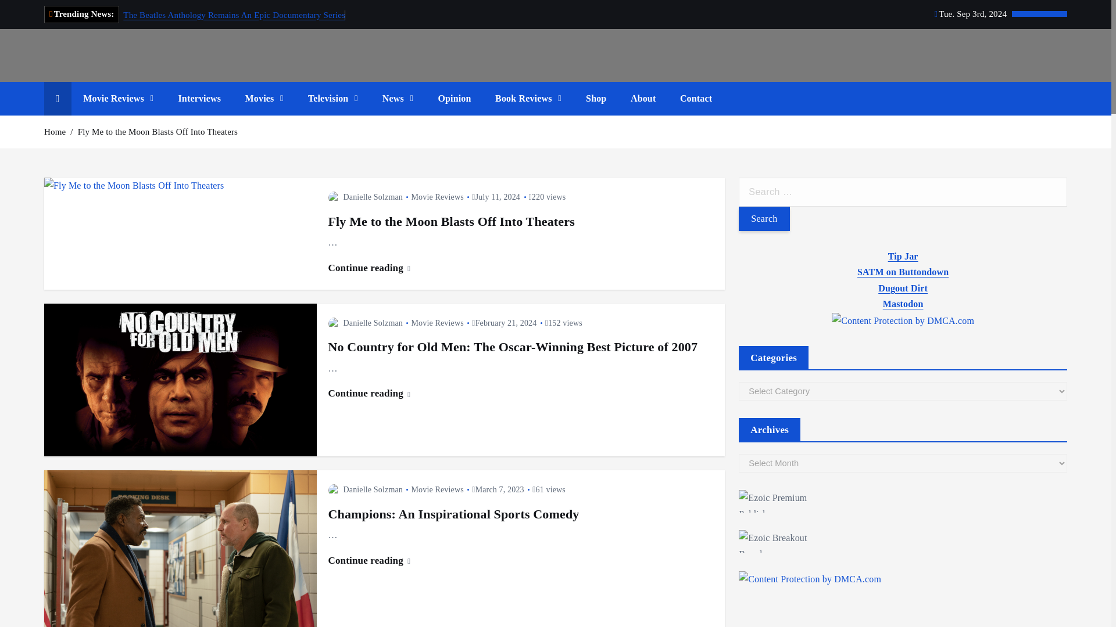 The width and height of the screenshot is (1116, 627). What do you see at coordinates (118, 99) in the screenshot?
I see `Movie Reviews` at bounding box center [118, 99].